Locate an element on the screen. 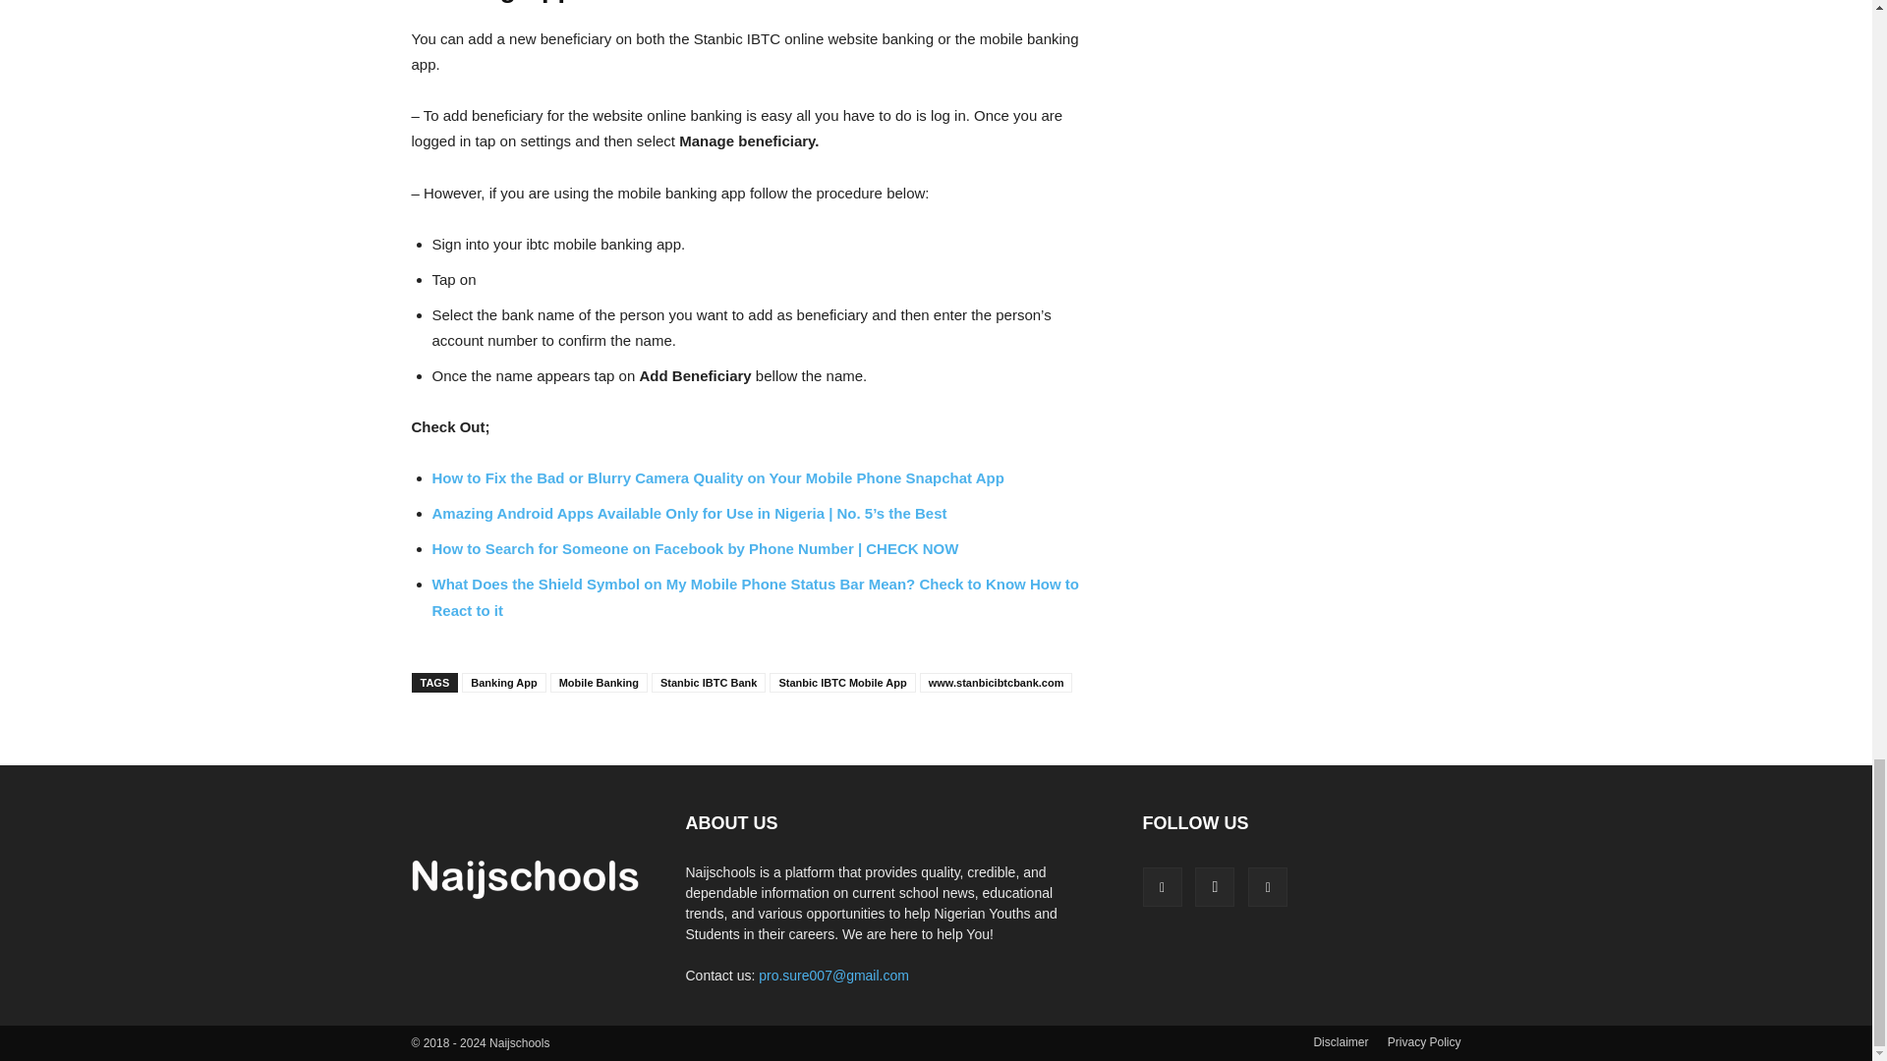  Instagram is located at coordinates (1214, 887).